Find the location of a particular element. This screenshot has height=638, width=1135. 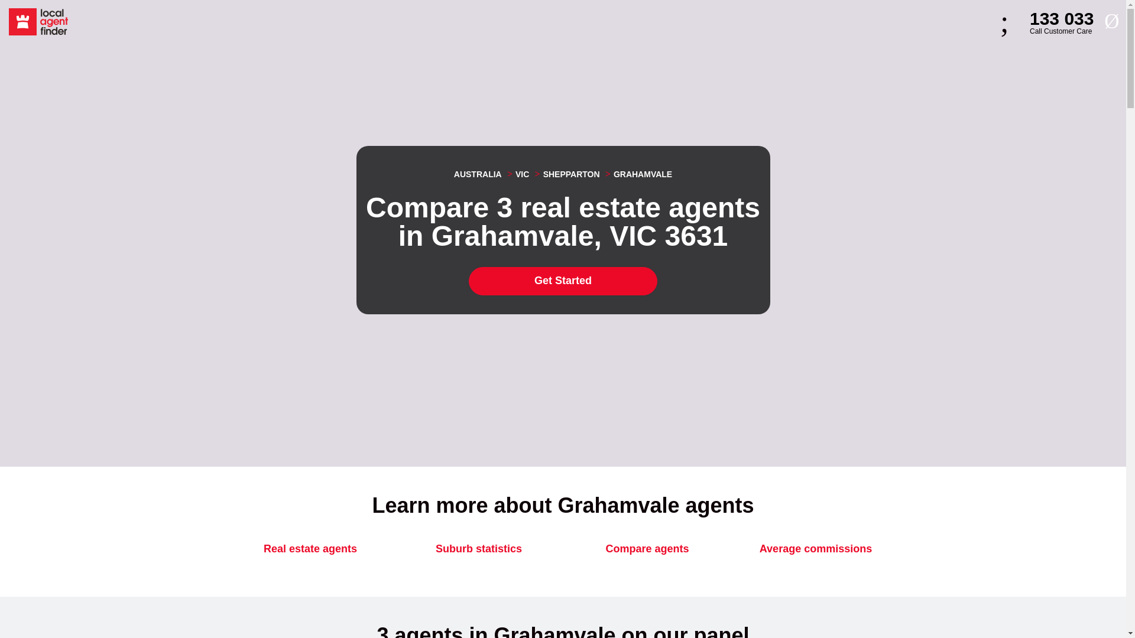

Suburb statistics is located at coordinates (563, 281).